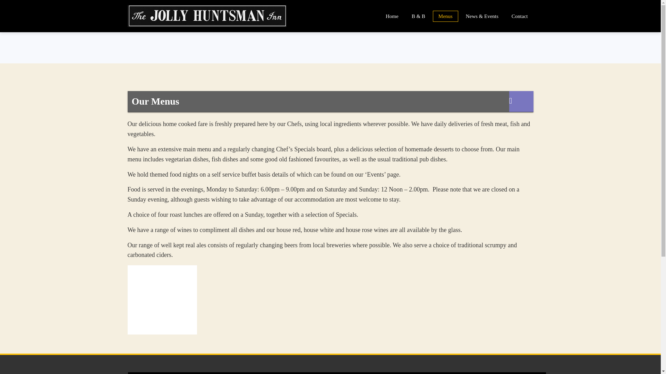 The image size is (666, 374). Describe the element at coordinates (520, 16) in the screenshot. I see `Contact` at that location.